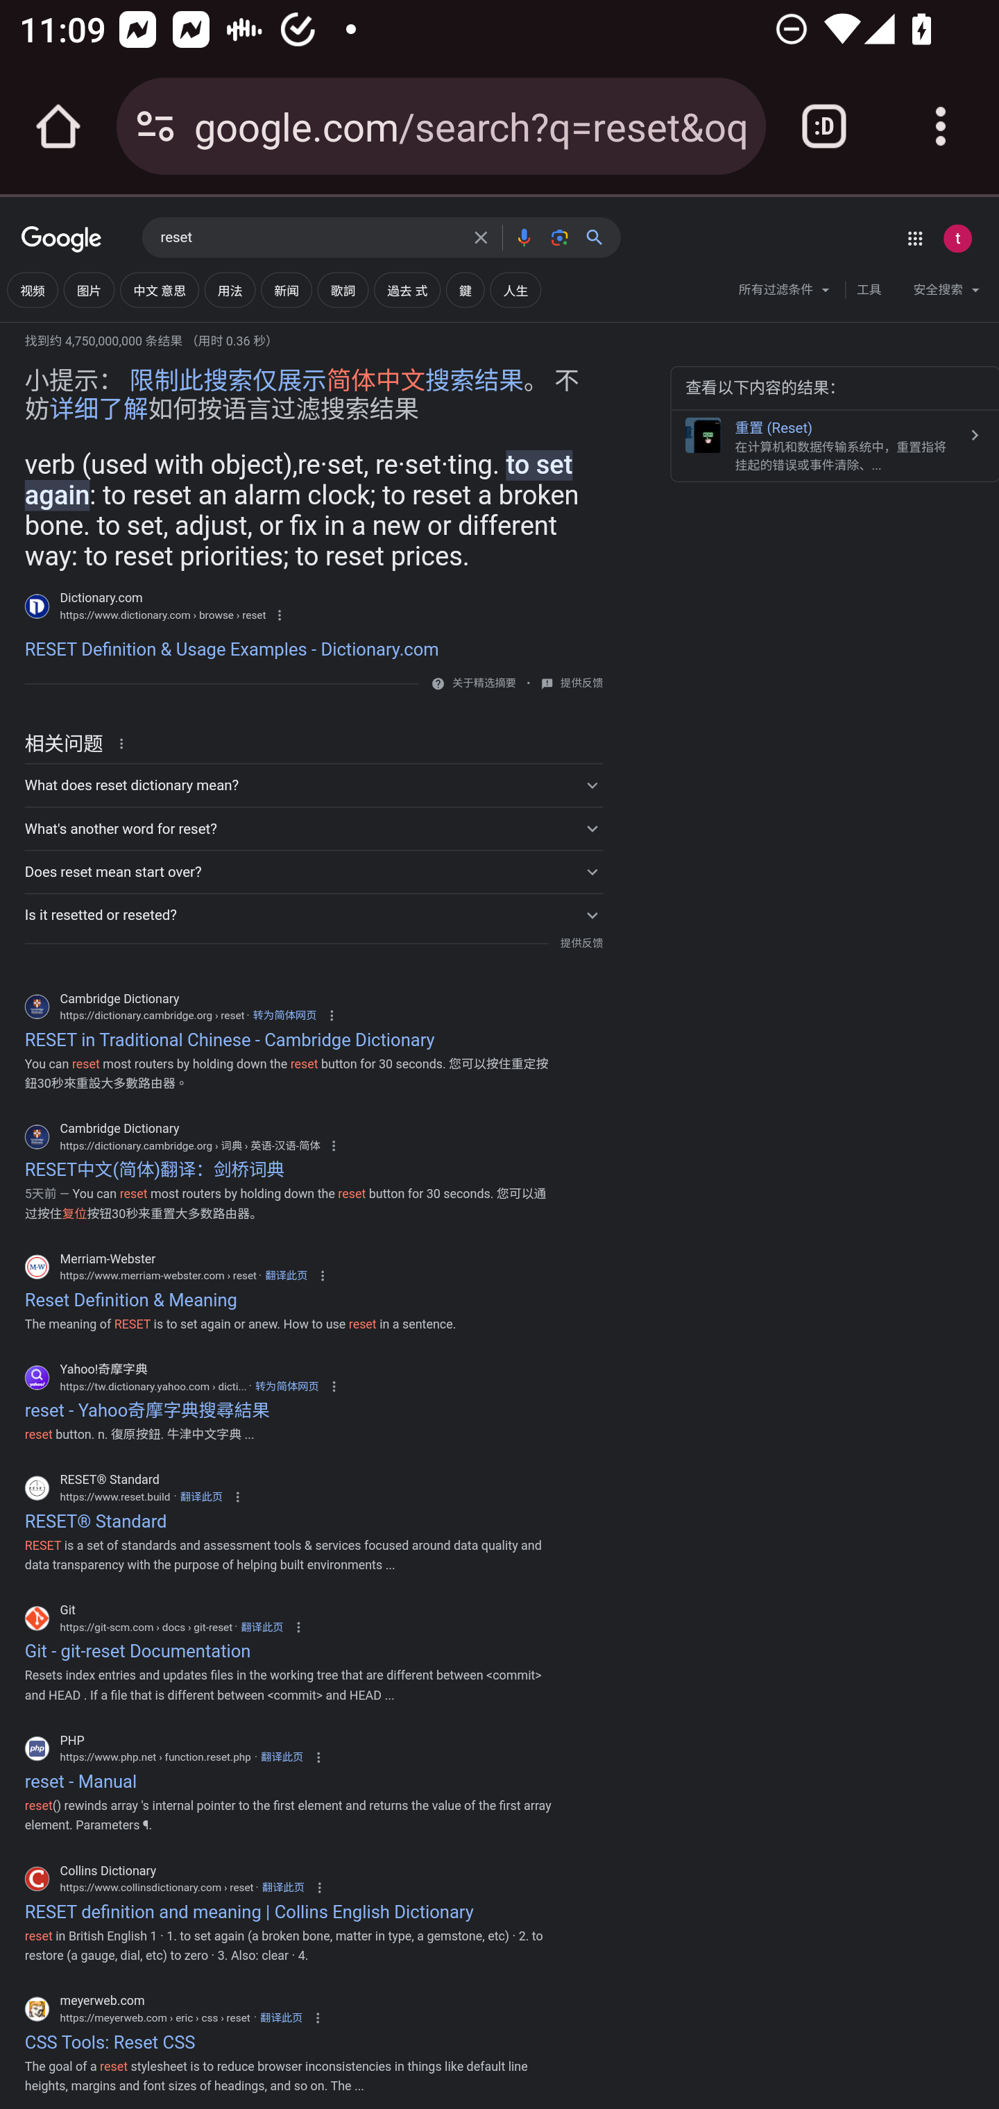 The width and height of the screenshot is (999, 2109). Describe the element at coordinates (824, 126) in the screenshot. I see `Switch or close tabs` at that location.